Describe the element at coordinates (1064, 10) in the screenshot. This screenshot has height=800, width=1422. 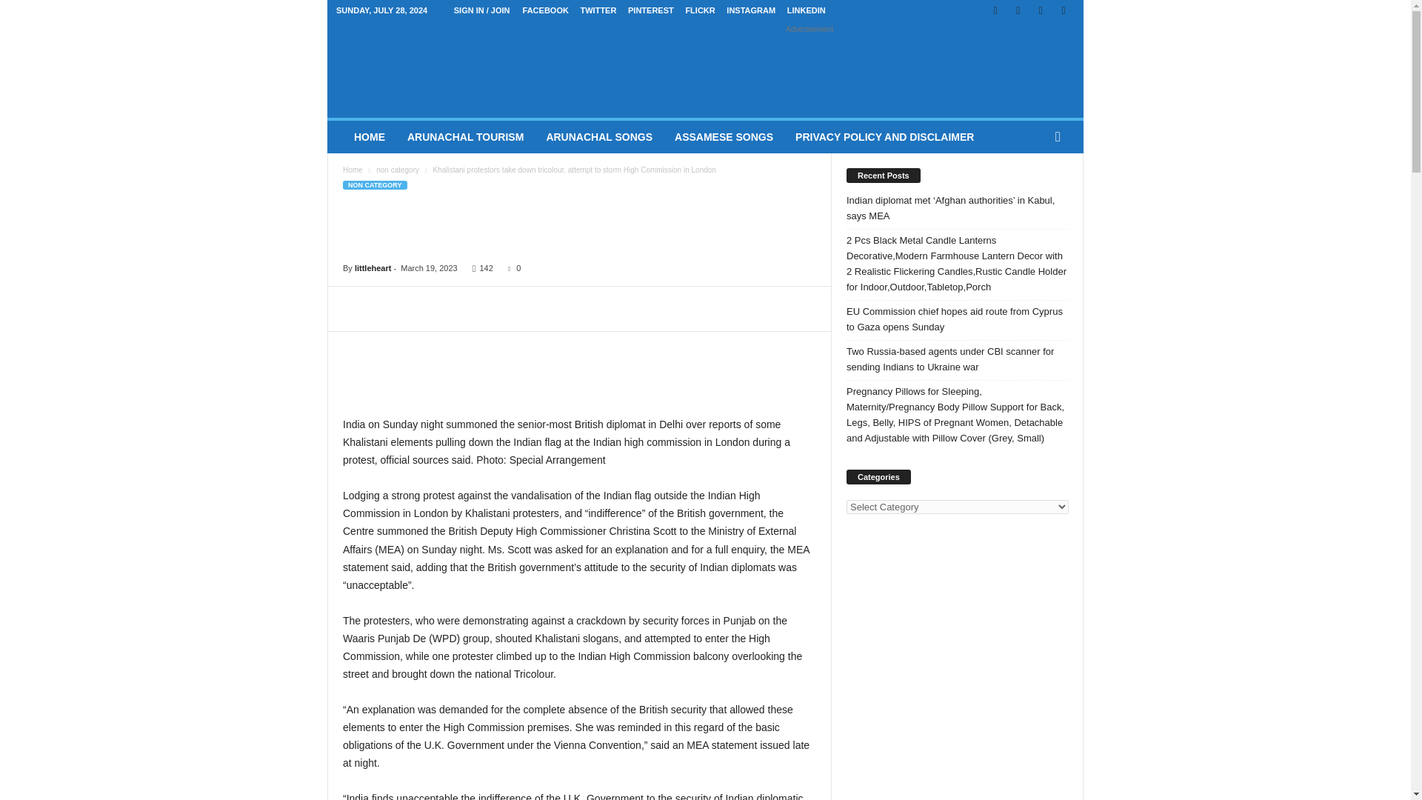
I see `Youtube` at that location.